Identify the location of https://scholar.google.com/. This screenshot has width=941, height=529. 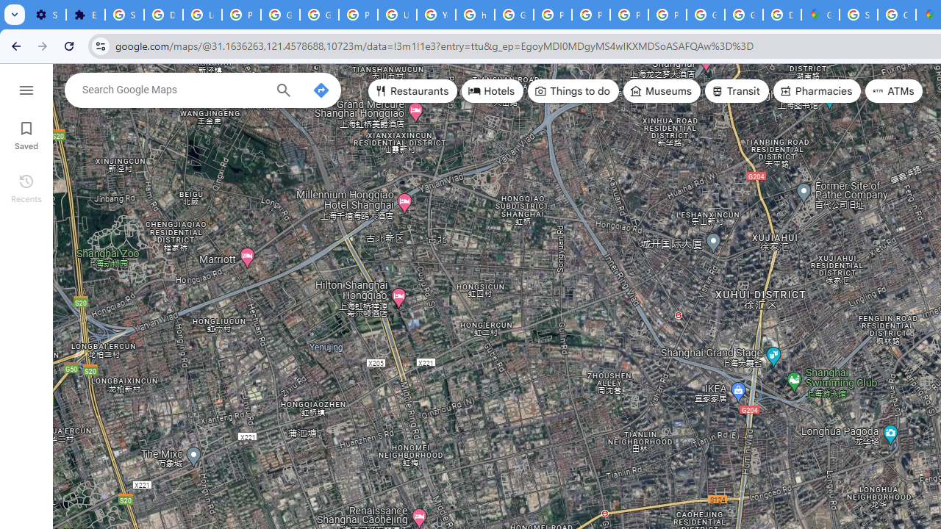
(475, 15).